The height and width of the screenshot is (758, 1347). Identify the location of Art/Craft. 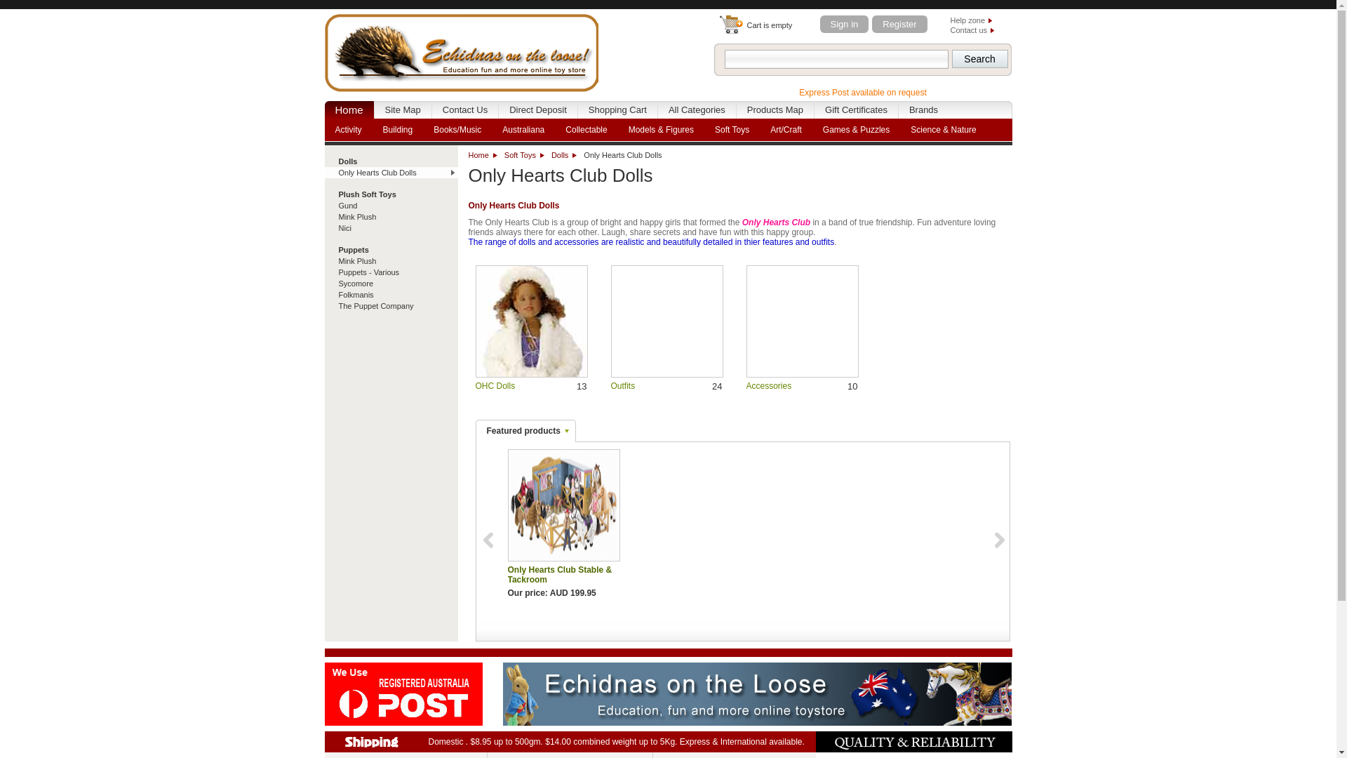
(786, 130).